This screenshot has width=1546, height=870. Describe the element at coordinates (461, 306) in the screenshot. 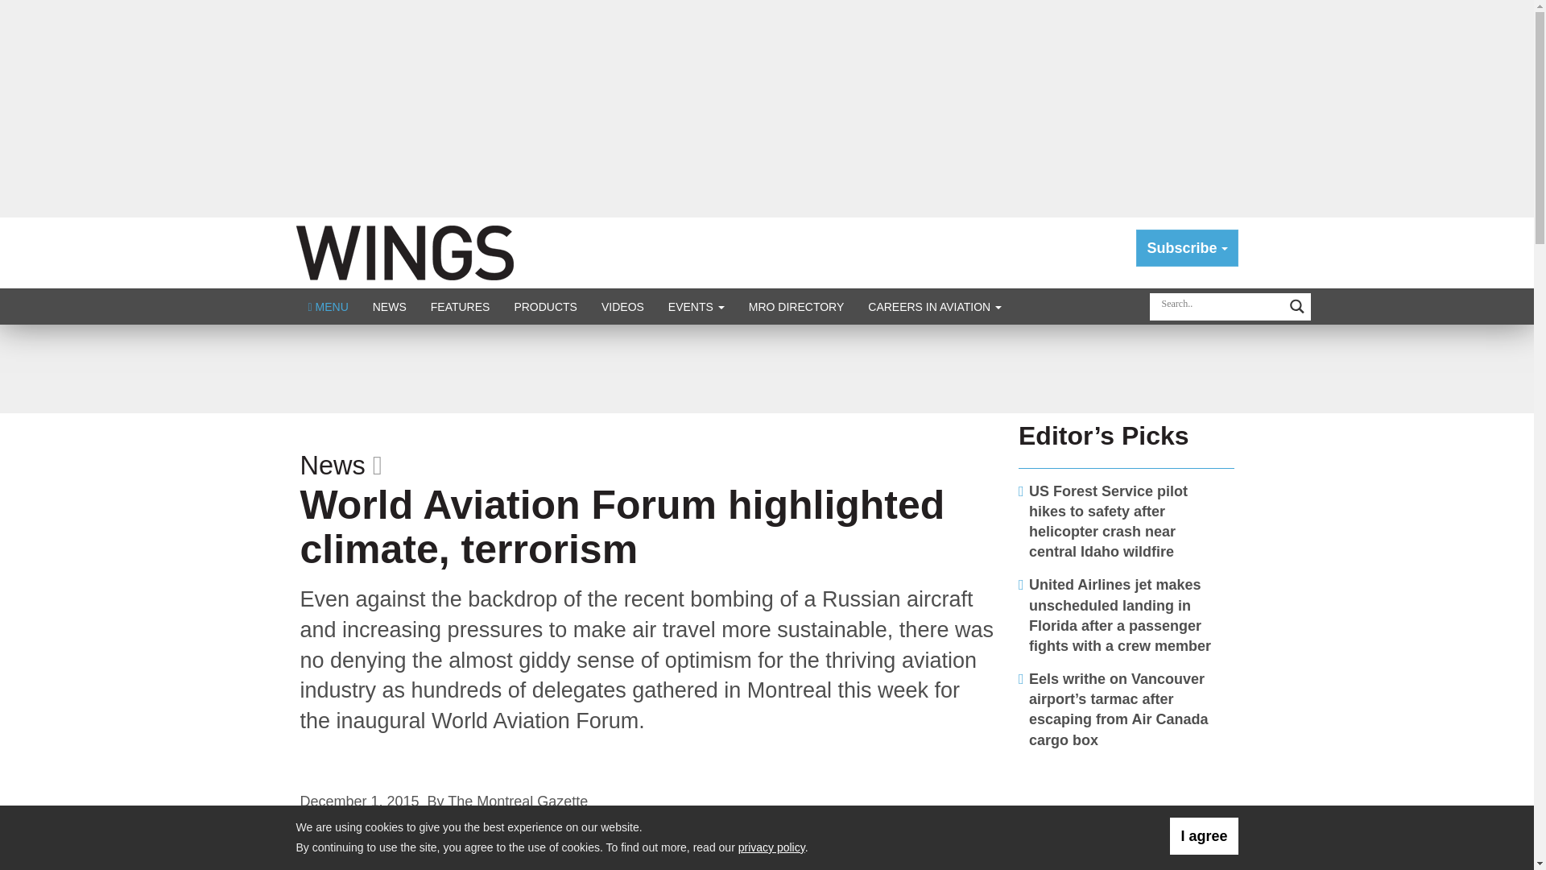

I see `FEATURES` at that location.